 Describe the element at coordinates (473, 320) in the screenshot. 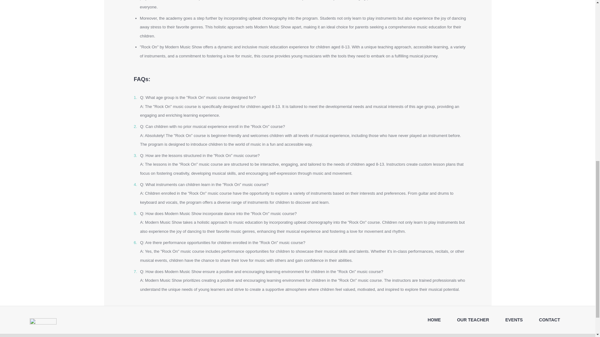

I see `OUR TEACHER` at that location.